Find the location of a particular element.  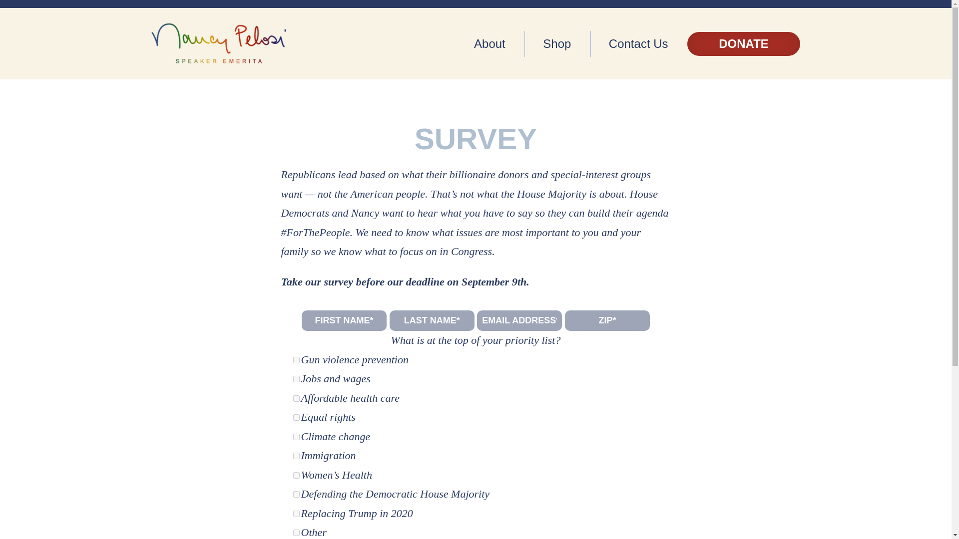

DONATE is located at coordinates (743, 44).